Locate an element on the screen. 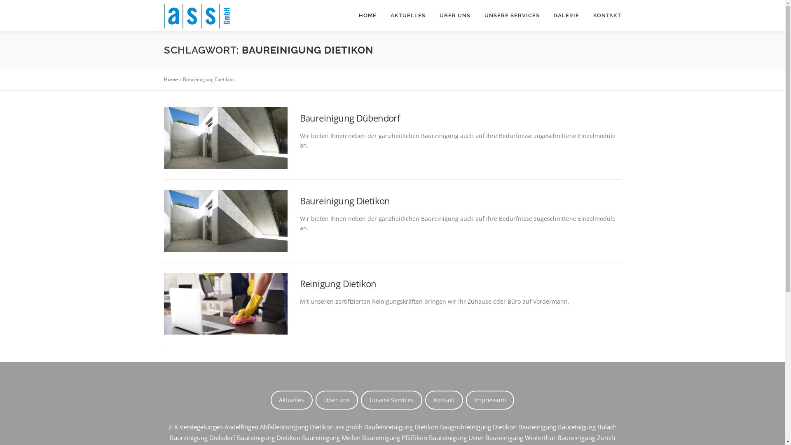  Baureinigung is located at coordinates (537, 427).